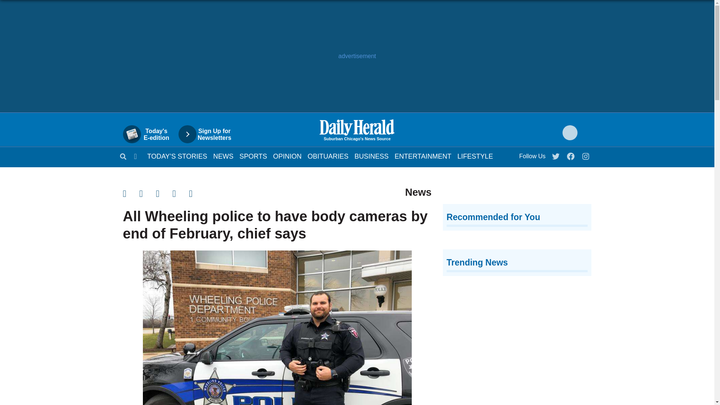 This screenshot has width=720, height=405. What do you see at coordinates (423, 156) in the screenshot?
I see `Entertainment` at bounding box center [423, 156].